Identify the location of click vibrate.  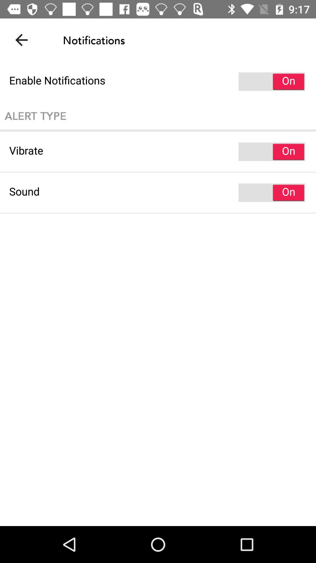
(158, 152).